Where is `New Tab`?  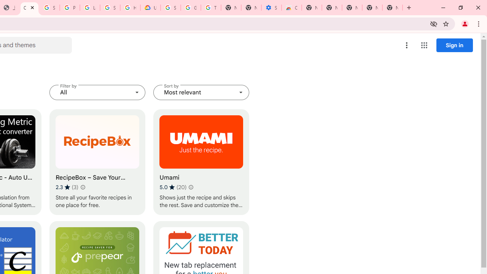 New Tab is located at coordinates (392, 8).